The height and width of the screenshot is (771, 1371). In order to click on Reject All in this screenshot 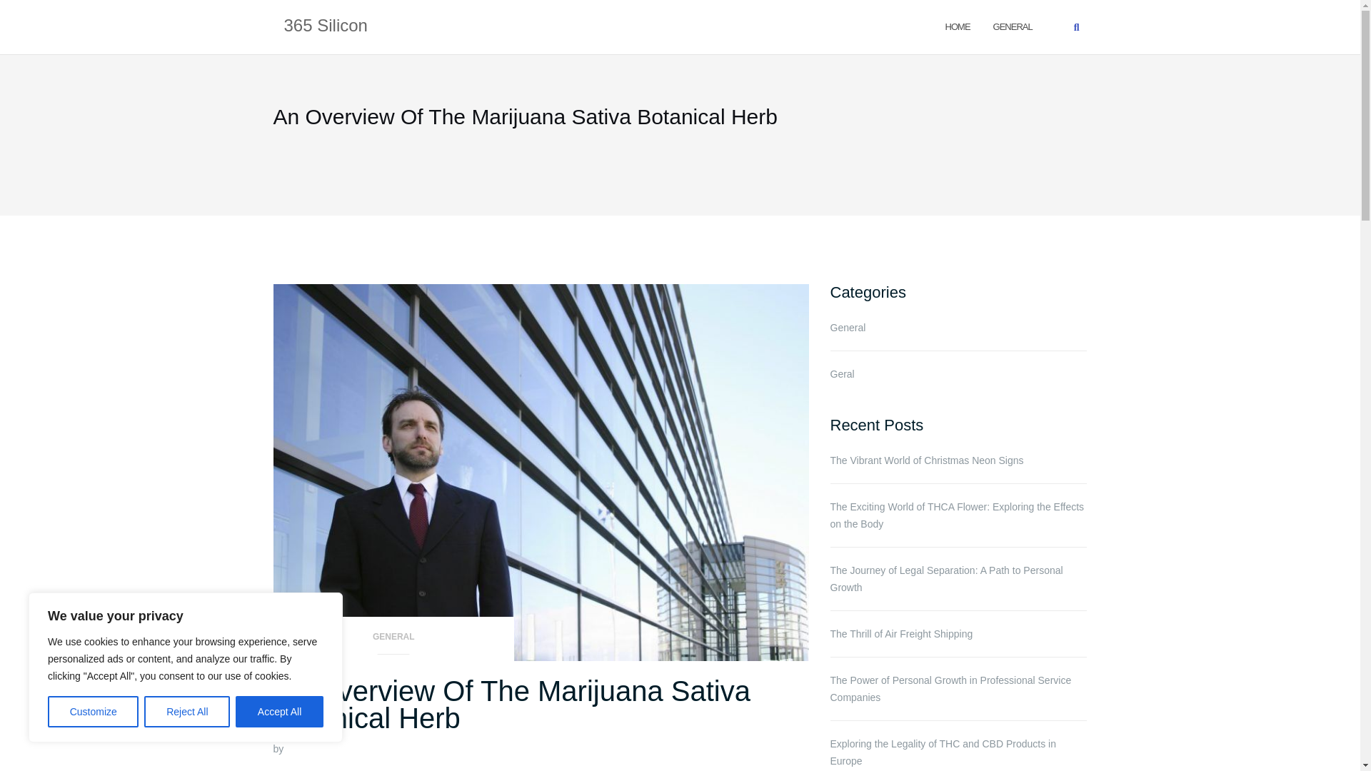, I will do `click(187, 712)`.